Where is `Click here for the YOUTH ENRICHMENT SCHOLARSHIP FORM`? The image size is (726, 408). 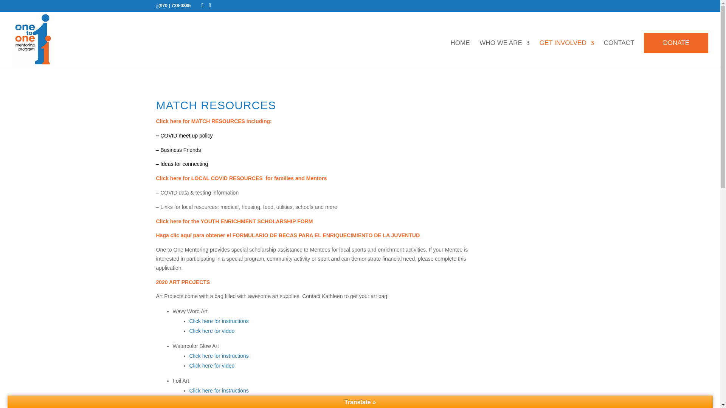
Click here for the YOUTH ENRICHMENT SCHOLARSHIP FORM is located at coordinates (234, 221).